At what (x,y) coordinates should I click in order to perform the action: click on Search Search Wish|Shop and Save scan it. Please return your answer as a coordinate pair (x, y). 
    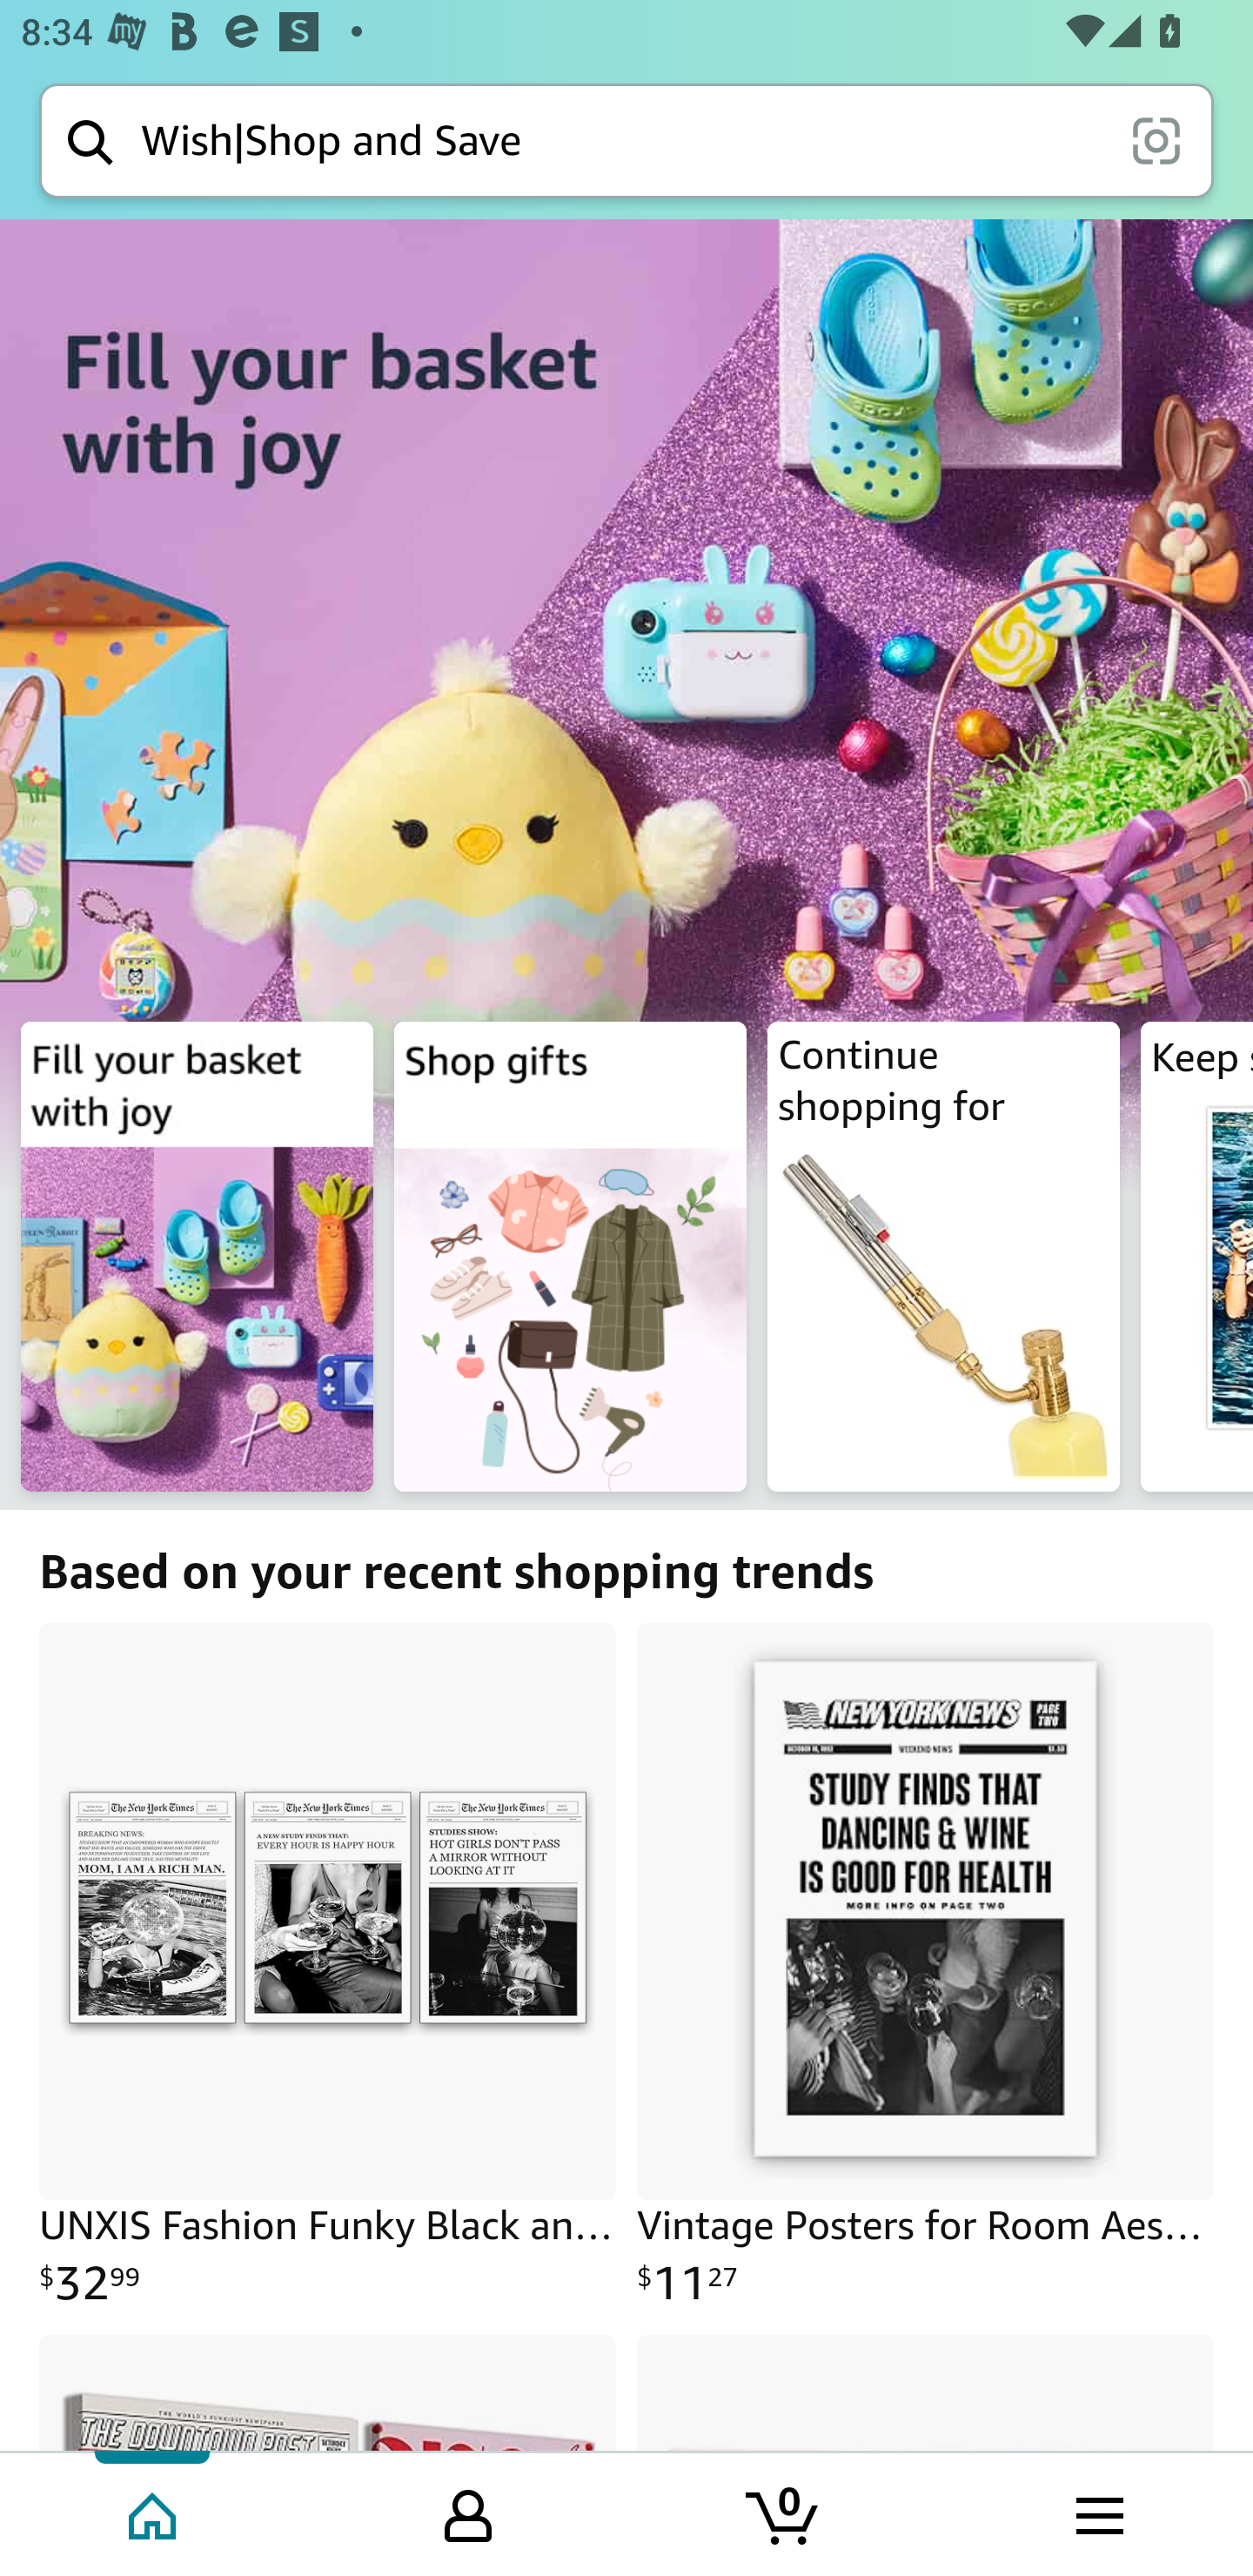
    Looking at the image, I should click on (626, 140).